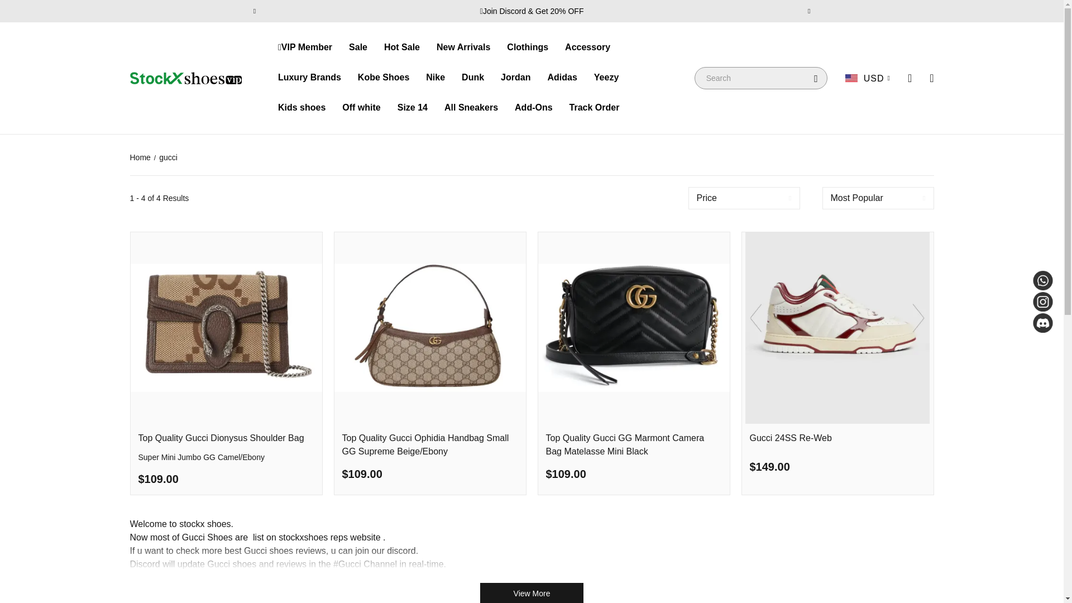 This screenshot has width=1072, height=603. I want to click on Jordan, so click(515, 78).